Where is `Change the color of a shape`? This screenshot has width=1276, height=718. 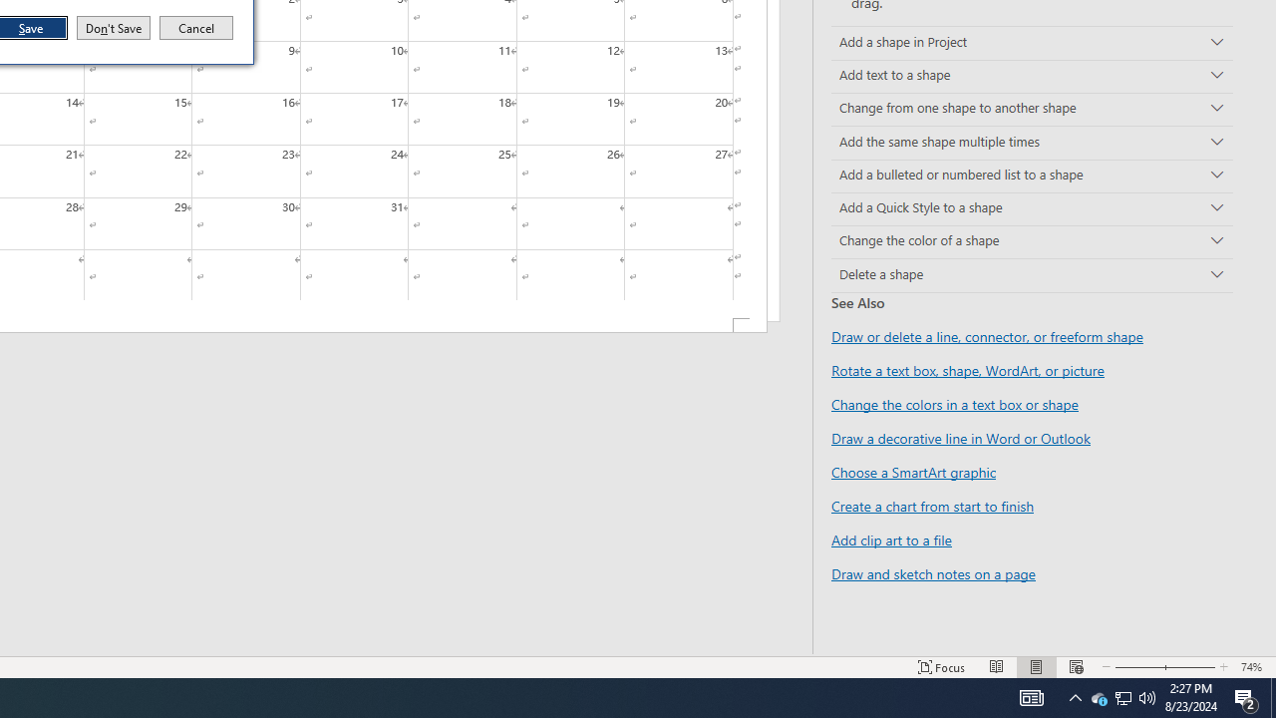 Change the color of a shape is located at coordinates (1032, 241).